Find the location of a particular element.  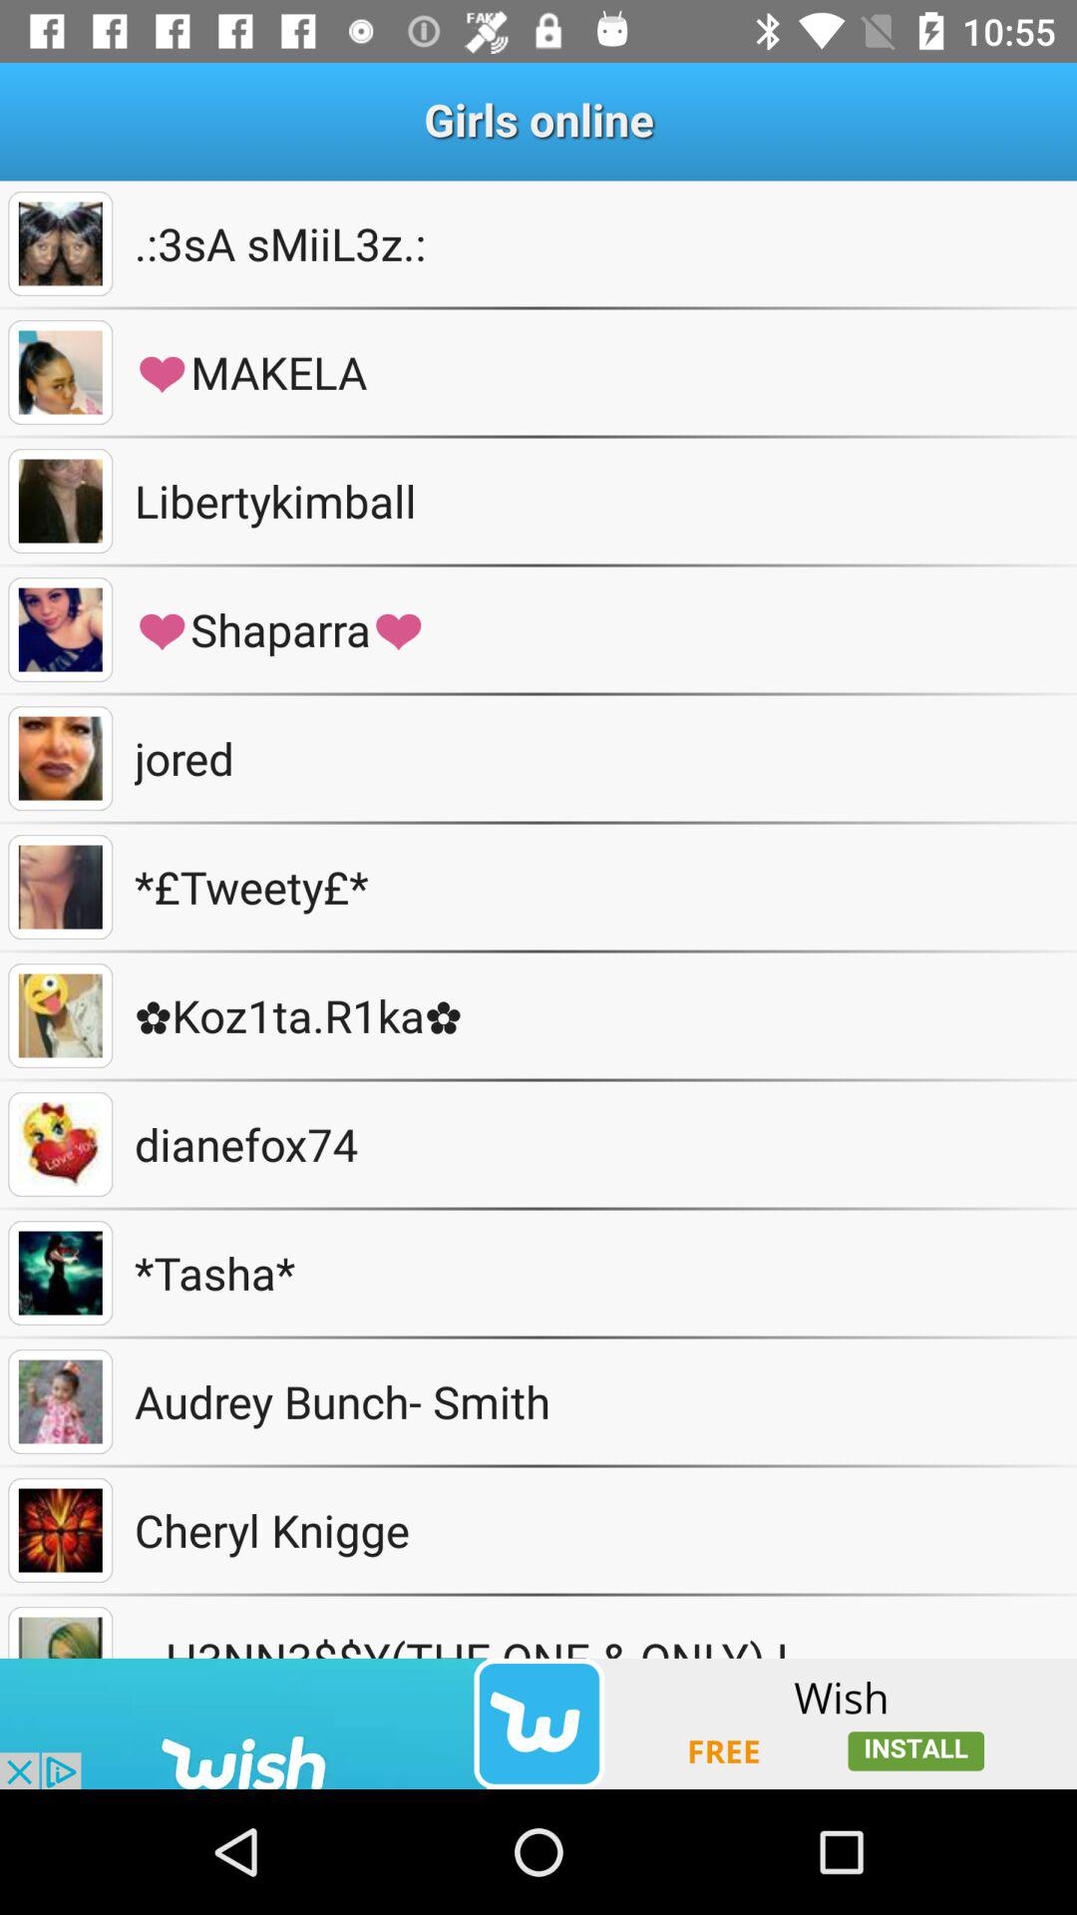

games button is located at coordinates (60, 1530).